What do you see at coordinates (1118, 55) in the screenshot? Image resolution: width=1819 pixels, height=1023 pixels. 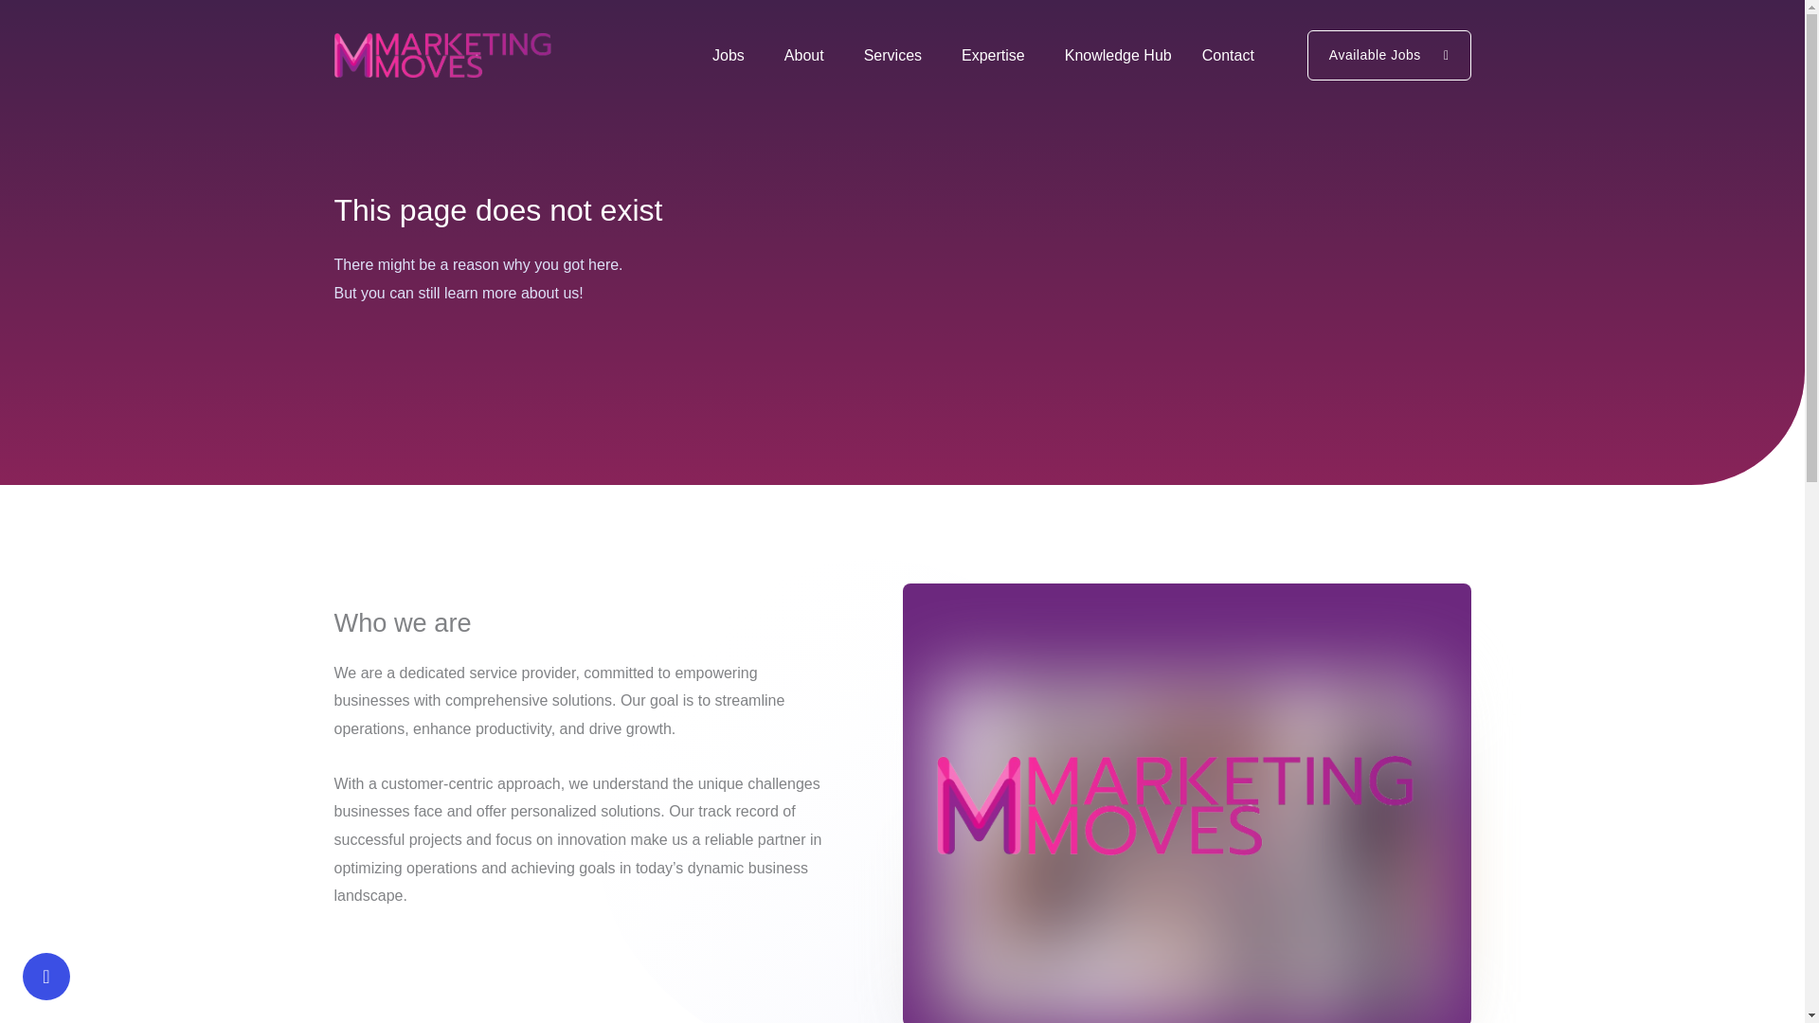 I see `Knowledge Hub` at bounding box center [1118, 55].